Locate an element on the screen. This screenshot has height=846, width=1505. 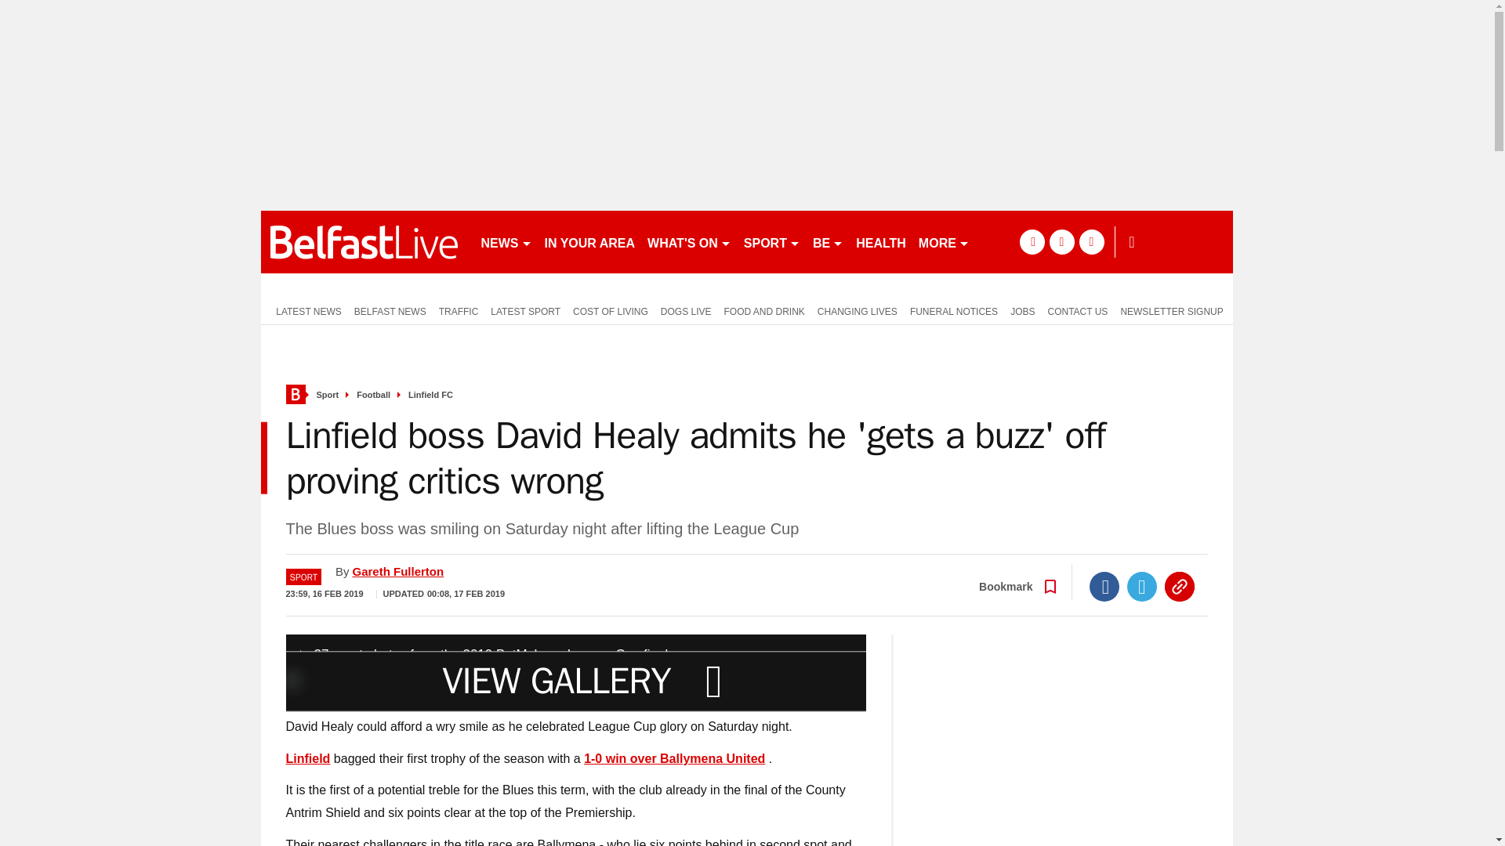
belfastlive is located at coordinates (364, 241).